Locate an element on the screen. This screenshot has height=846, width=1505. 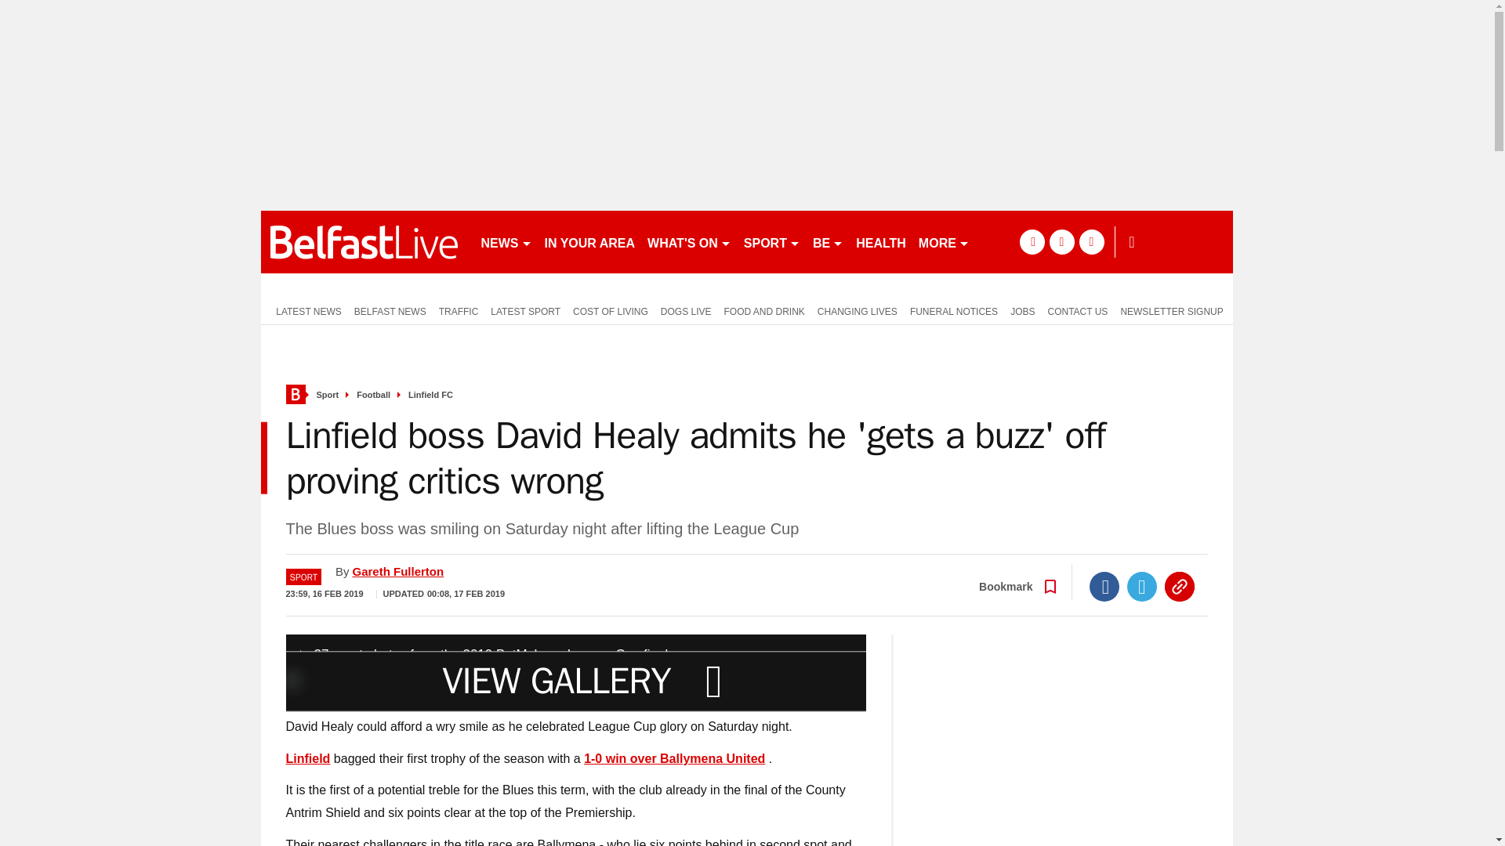
belfastlive is located at coordinates (364, 241).